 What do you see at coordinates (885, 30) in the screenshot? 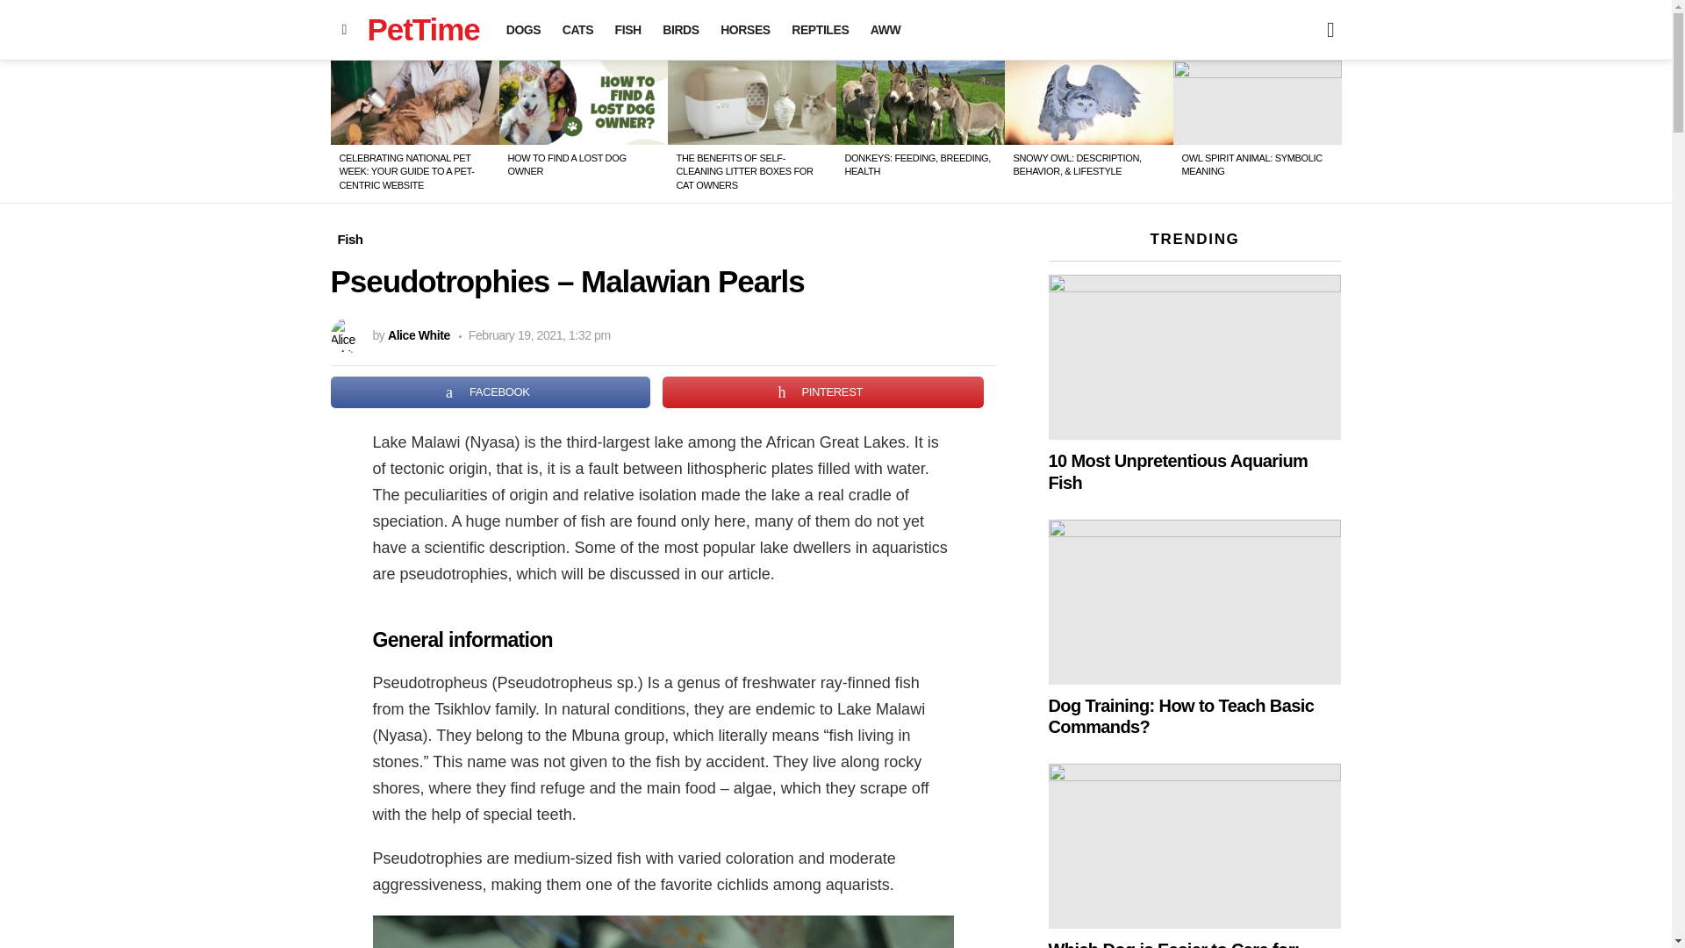
I see `AWW` at bounding box center [885, 30].